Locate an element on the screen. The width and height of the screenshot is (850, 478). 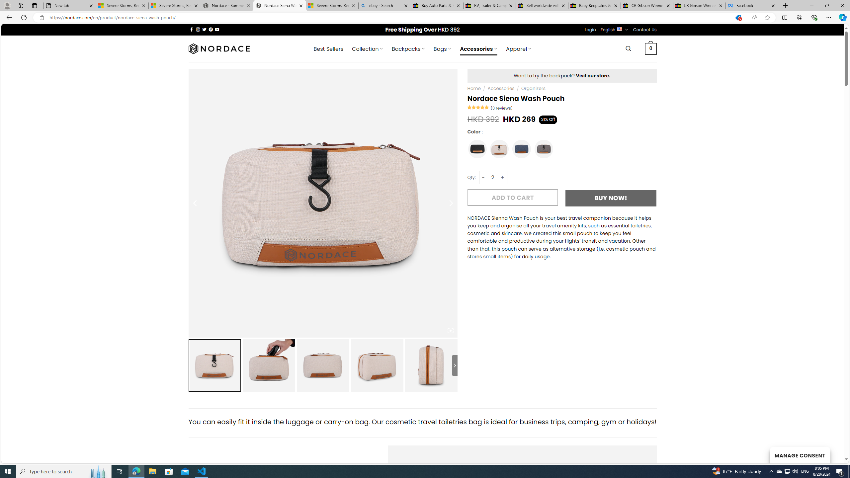
Browser essentials is located at coordinates (814, 17).